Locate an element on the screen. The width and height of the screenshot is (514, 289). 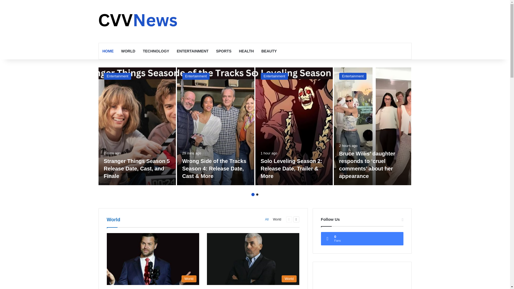
Entertainment is located at coordinates (118, 76).